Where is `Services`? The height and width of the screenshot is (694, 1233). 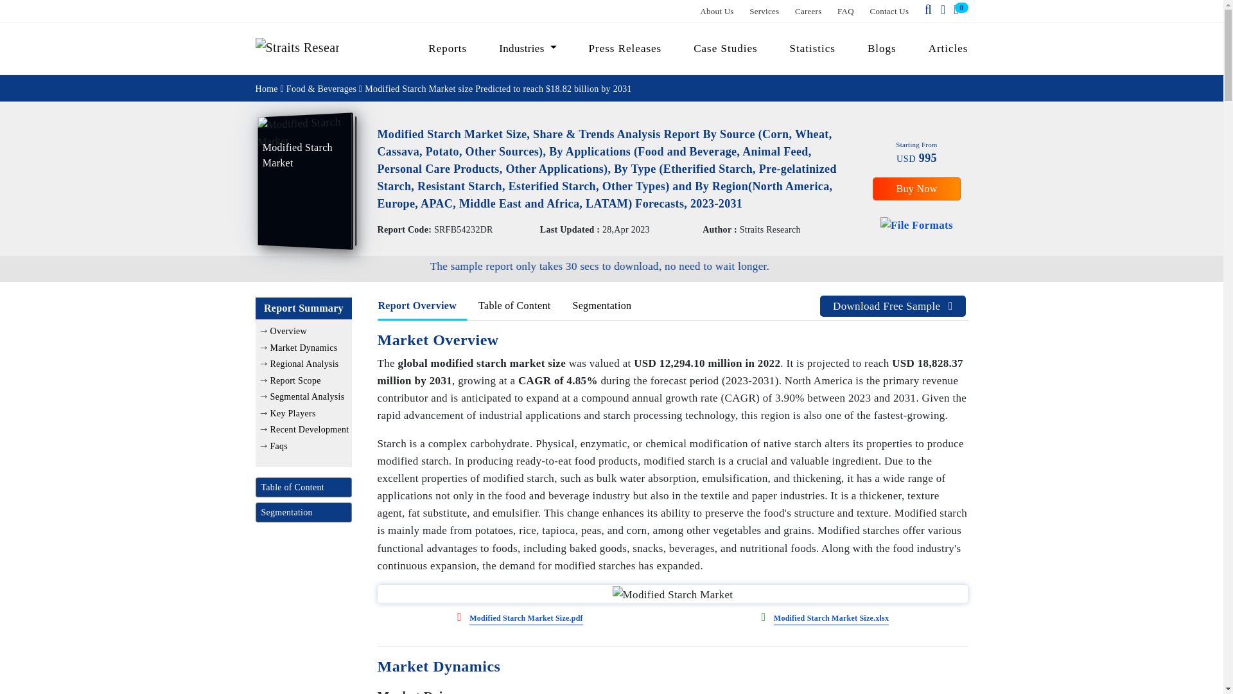 Services is located at coordinates (764, 10).